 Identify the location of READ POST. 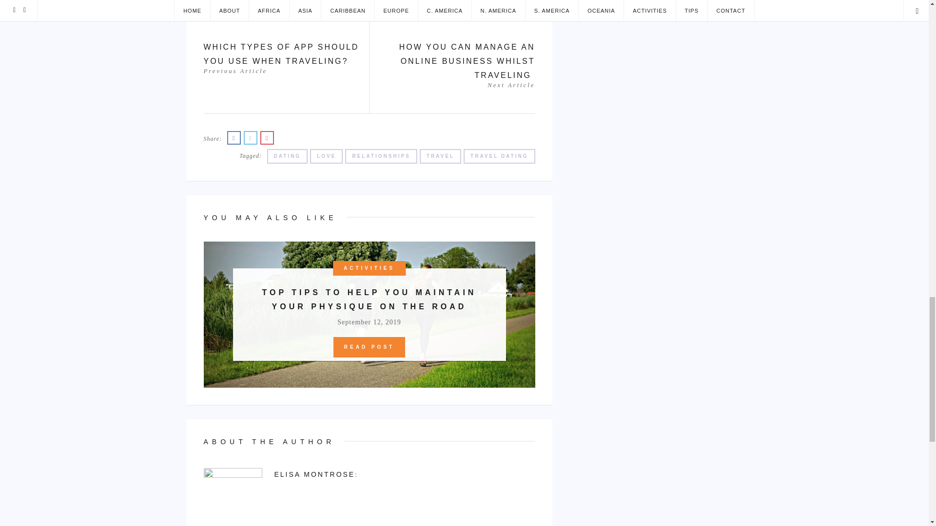
(369, 347).